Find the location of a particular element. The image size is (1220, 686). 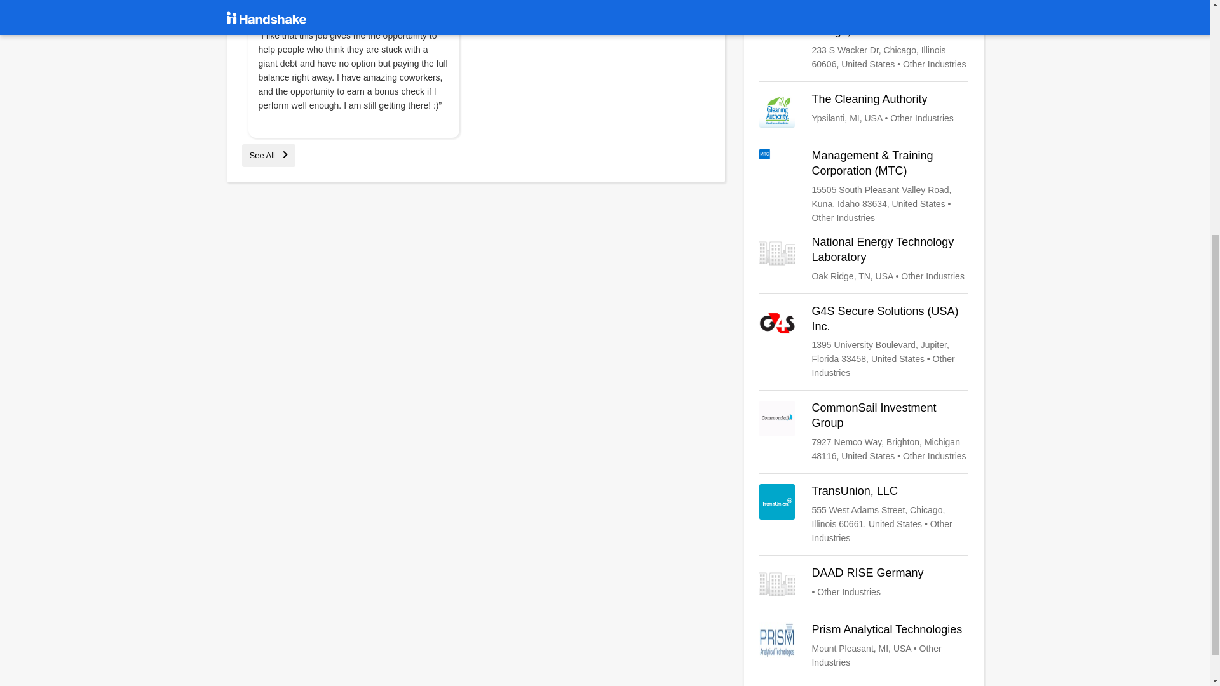

CommonSail Investment Group is located at coordinates (864, 432).